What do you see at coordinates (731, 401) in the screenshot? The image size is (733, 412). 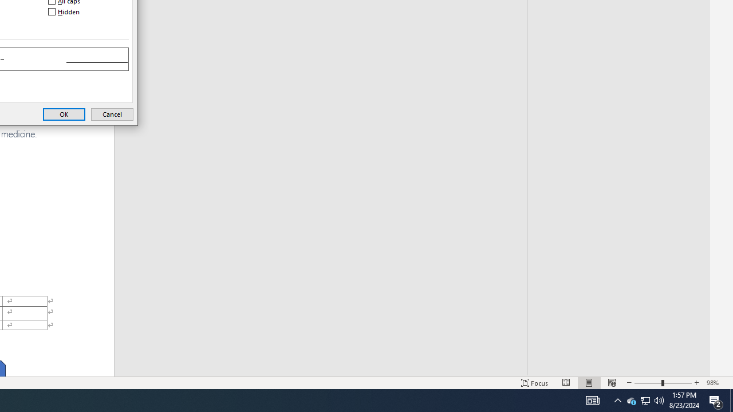 I see `Notification Chevron` at bounding box center [731, 401].